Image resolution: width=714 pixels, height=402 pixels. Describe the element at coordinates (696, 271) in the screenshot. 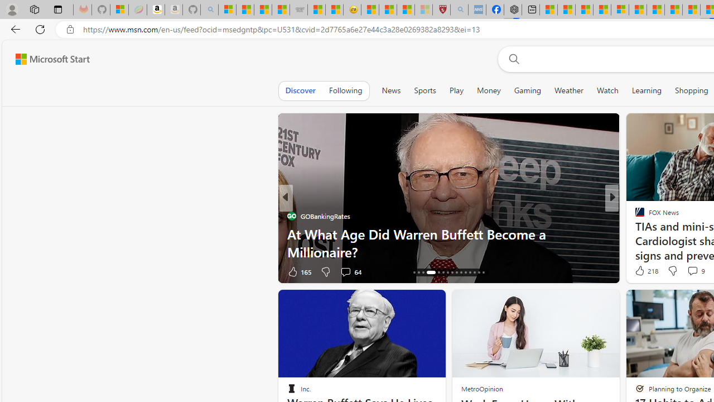

I see `View comments 104 Comment` at that location.